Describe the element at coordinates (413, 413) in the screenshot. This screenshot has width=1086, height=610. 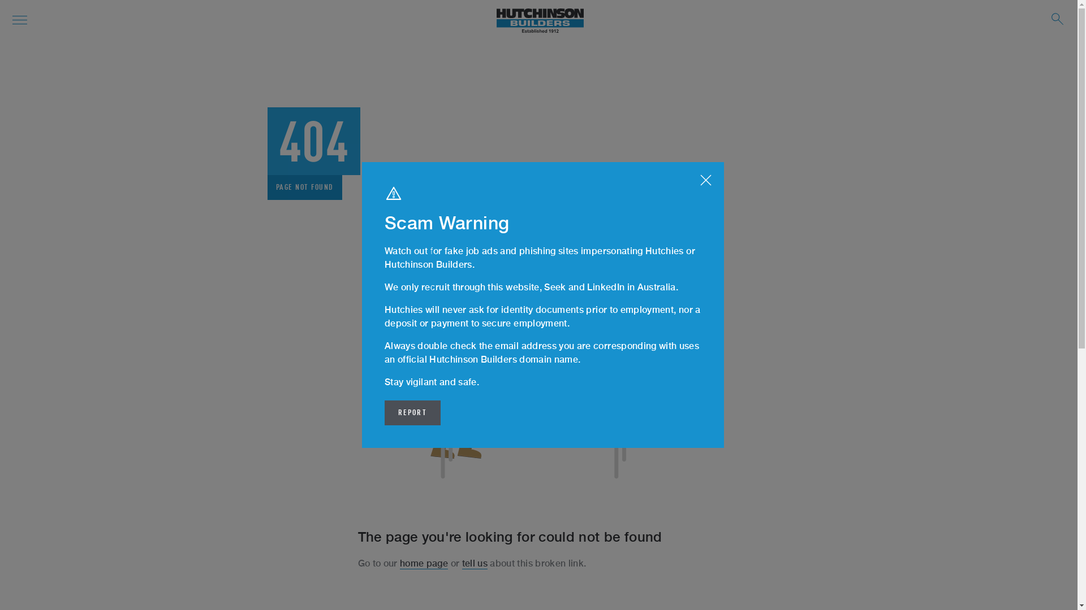
I see `REPORT` at that location.